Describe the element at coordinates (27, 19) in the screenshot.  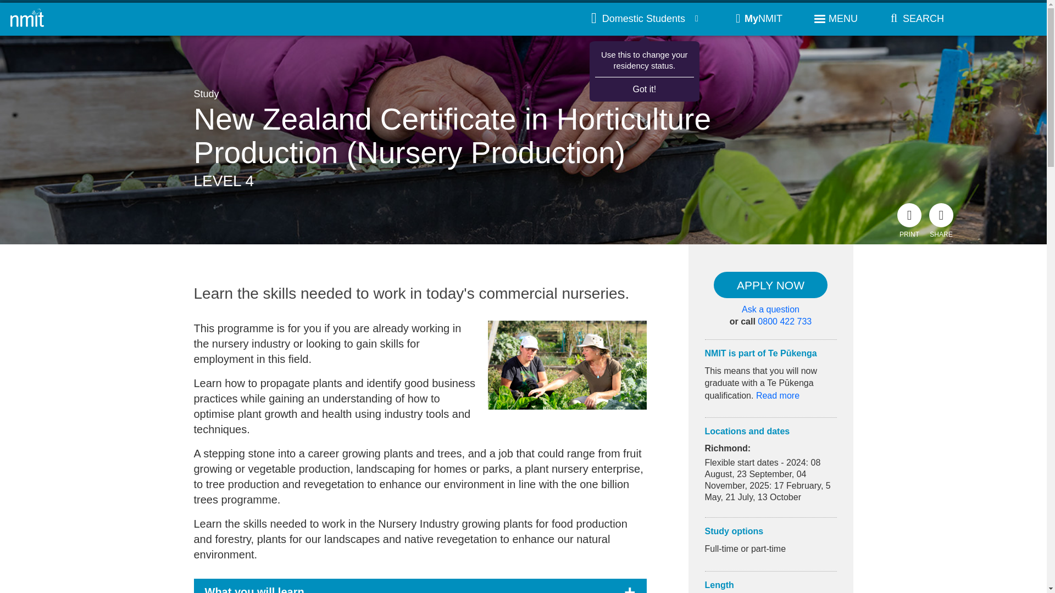
I see `NMIT - link to home page` at that location.